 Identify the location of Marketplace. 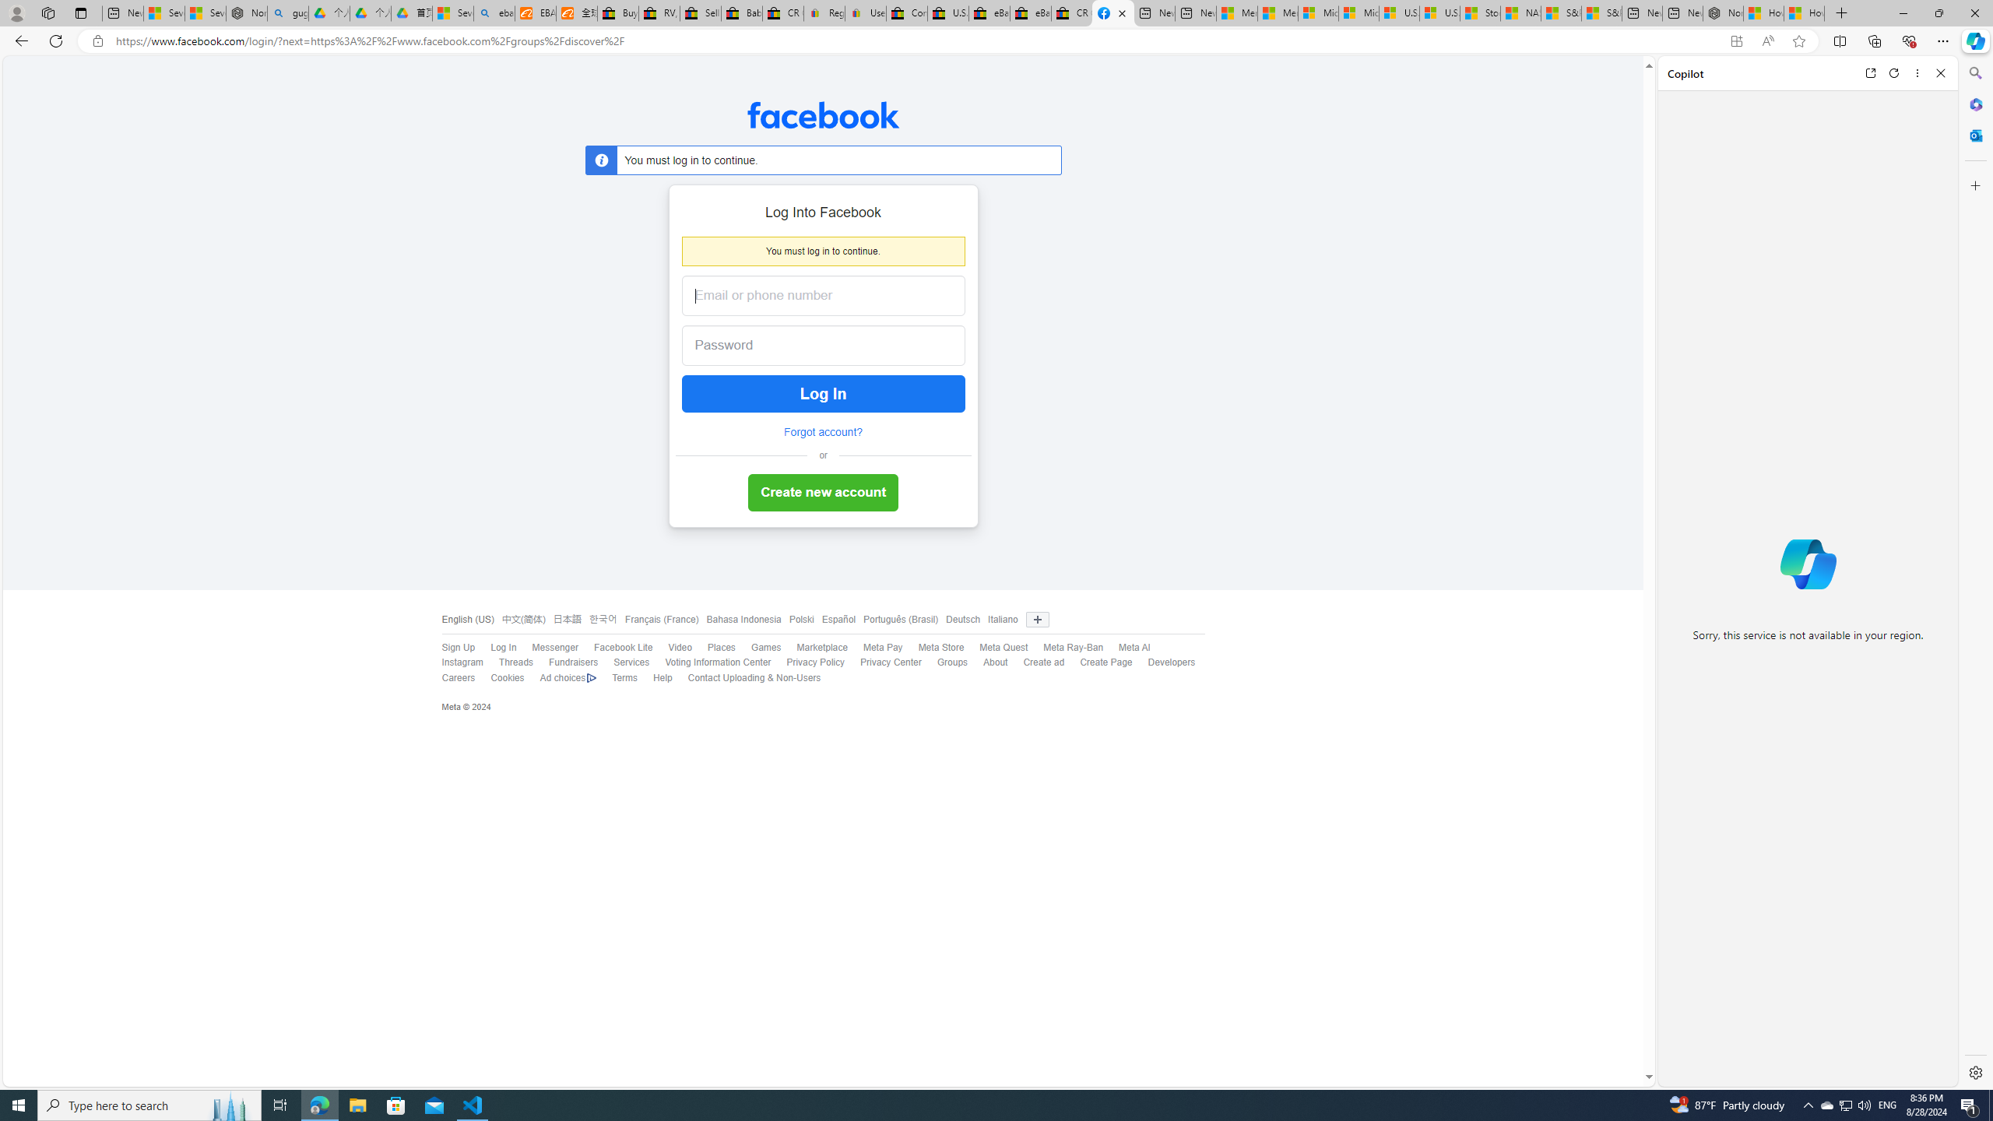
(814, 648).